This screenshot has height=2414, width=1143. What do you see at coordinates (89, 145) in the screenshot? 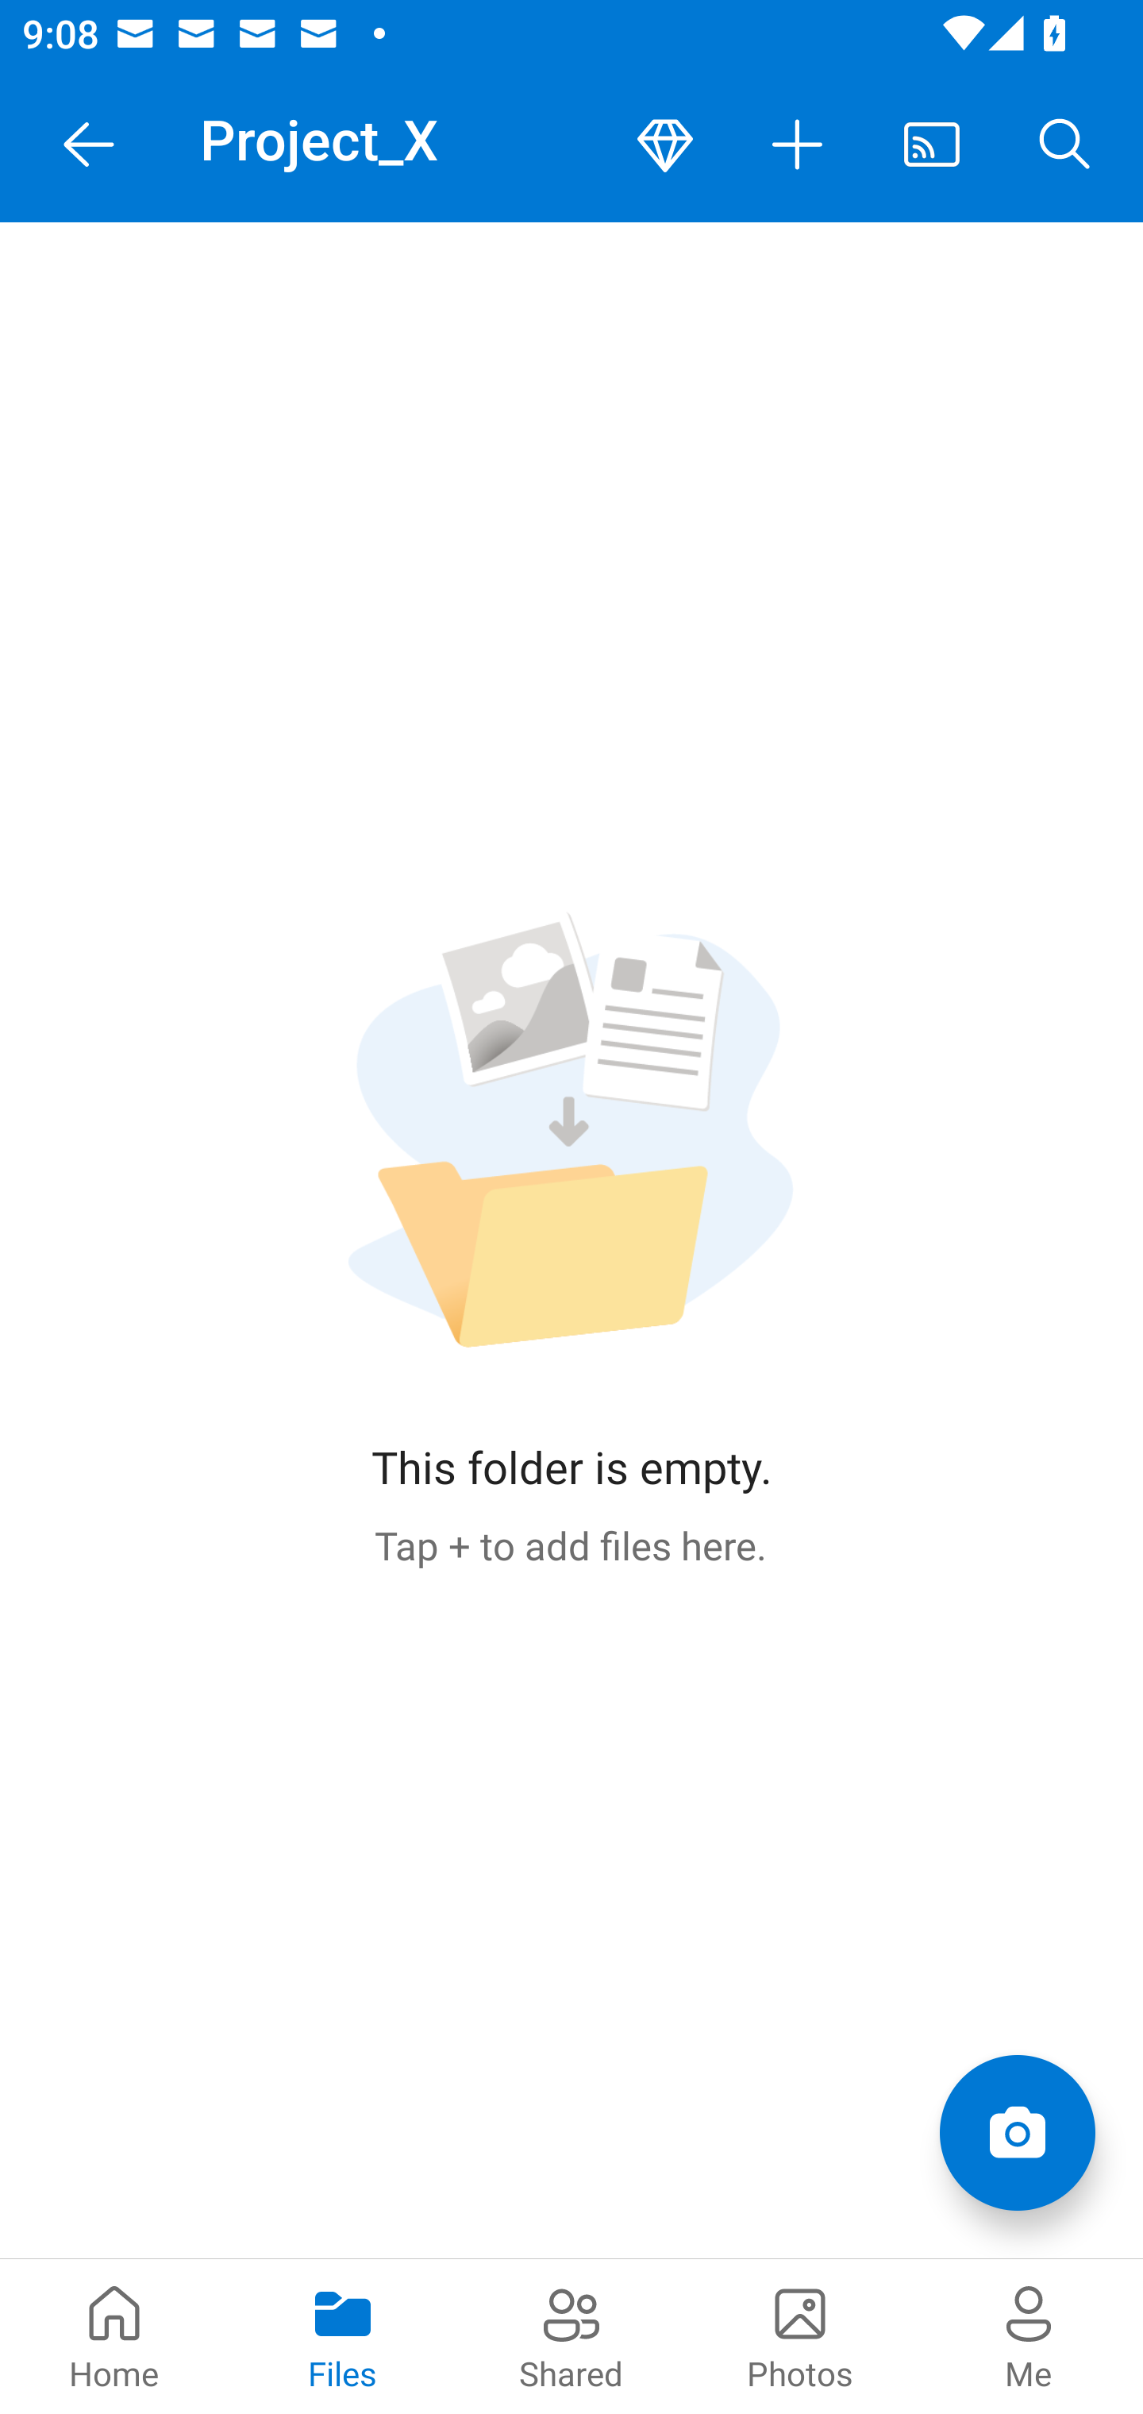
I see `Navigate Up` at bounding box center [89, 145].